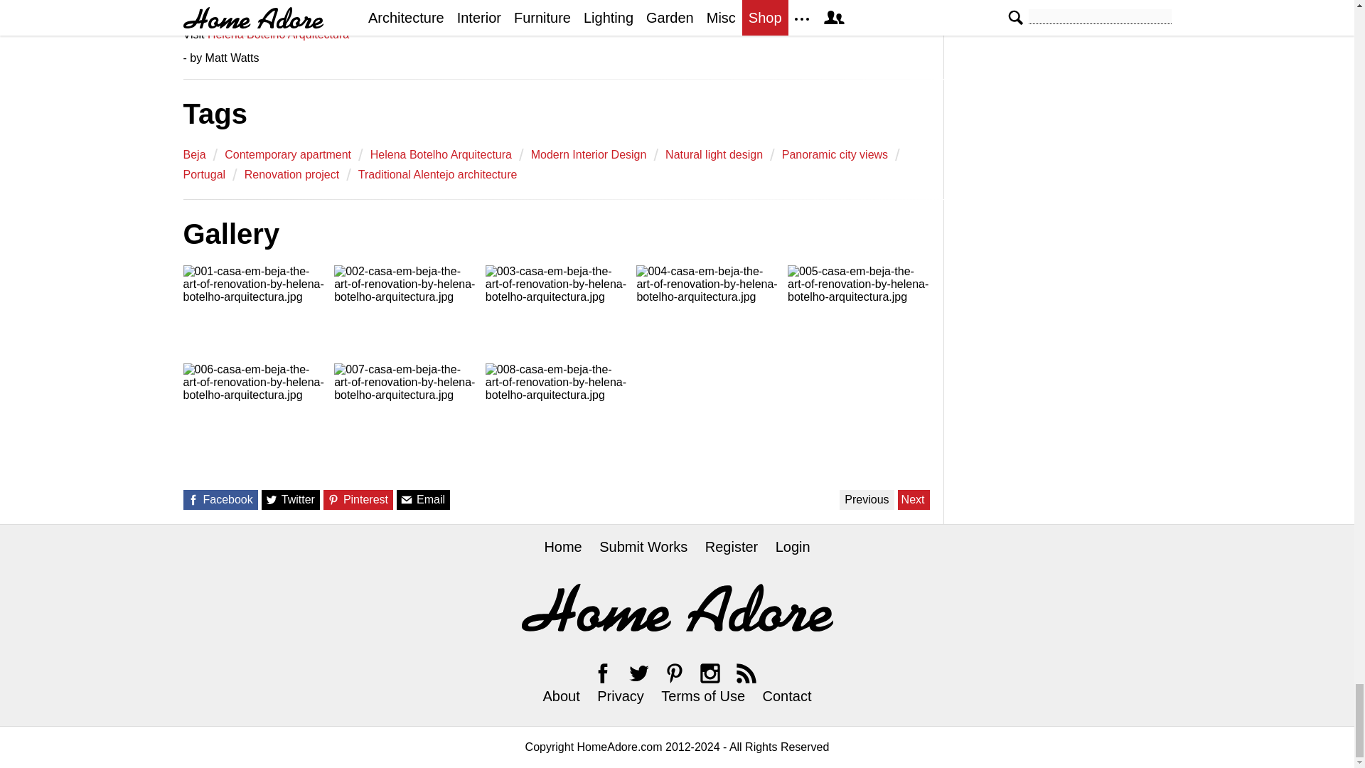 The width and height of the screenshot is (1365, 768). I want to click on Modern Interior Design, so click(589, 155).